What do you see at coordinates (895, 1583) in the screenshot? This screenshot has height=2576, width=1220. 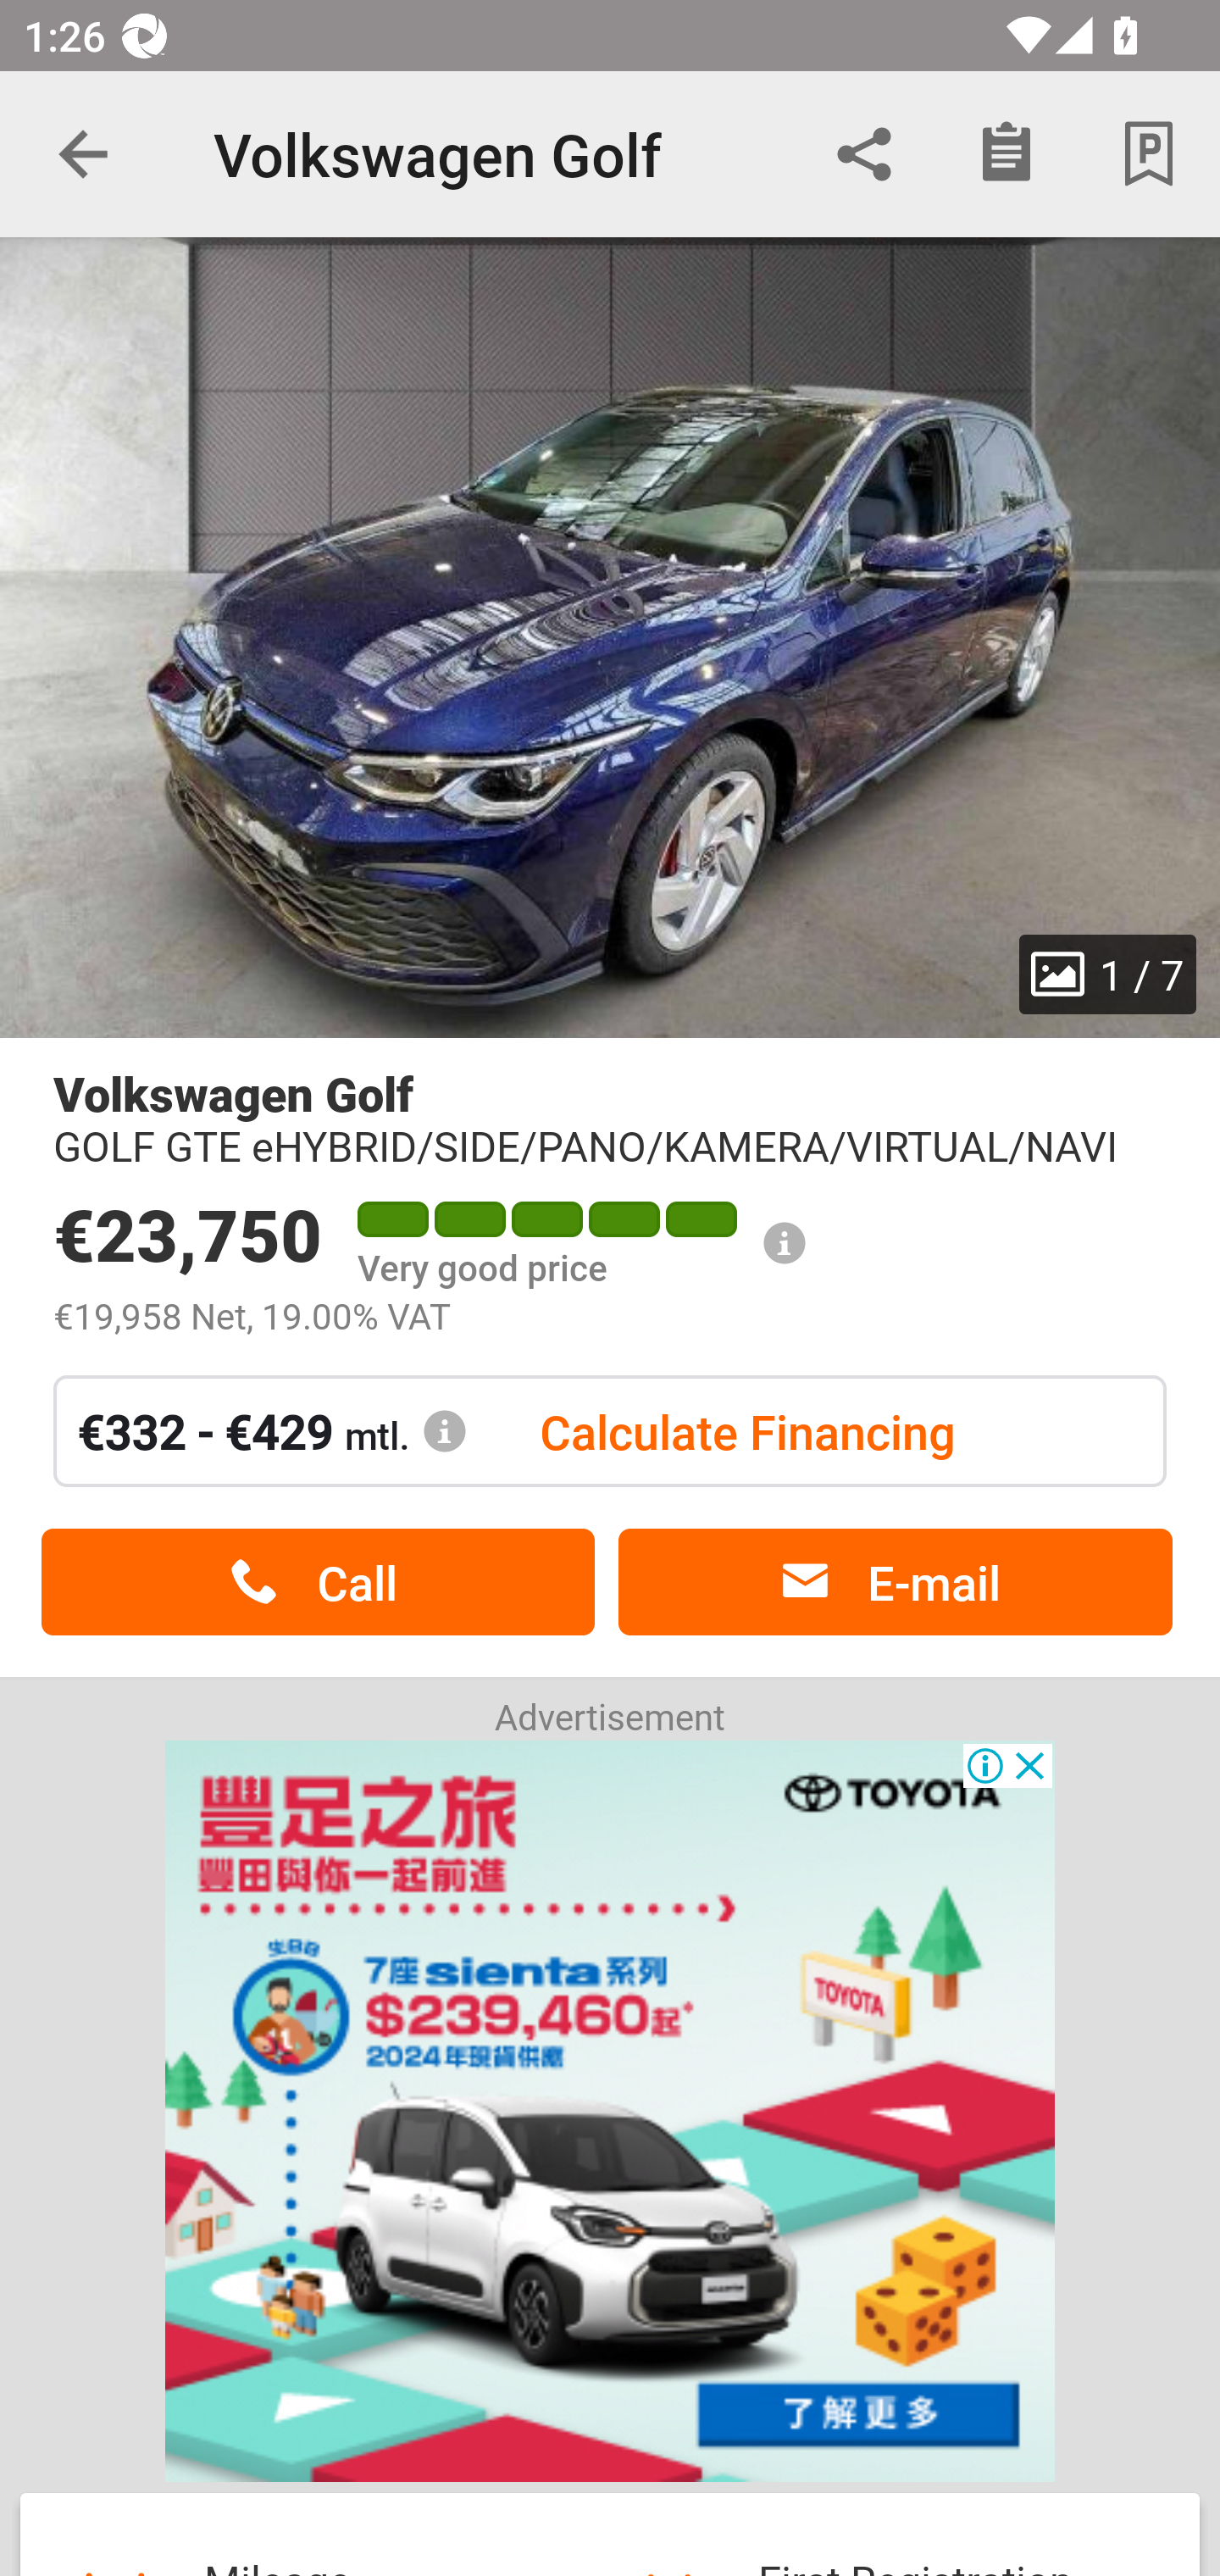 I see `E-mail` at bounding box center [895, 1583].